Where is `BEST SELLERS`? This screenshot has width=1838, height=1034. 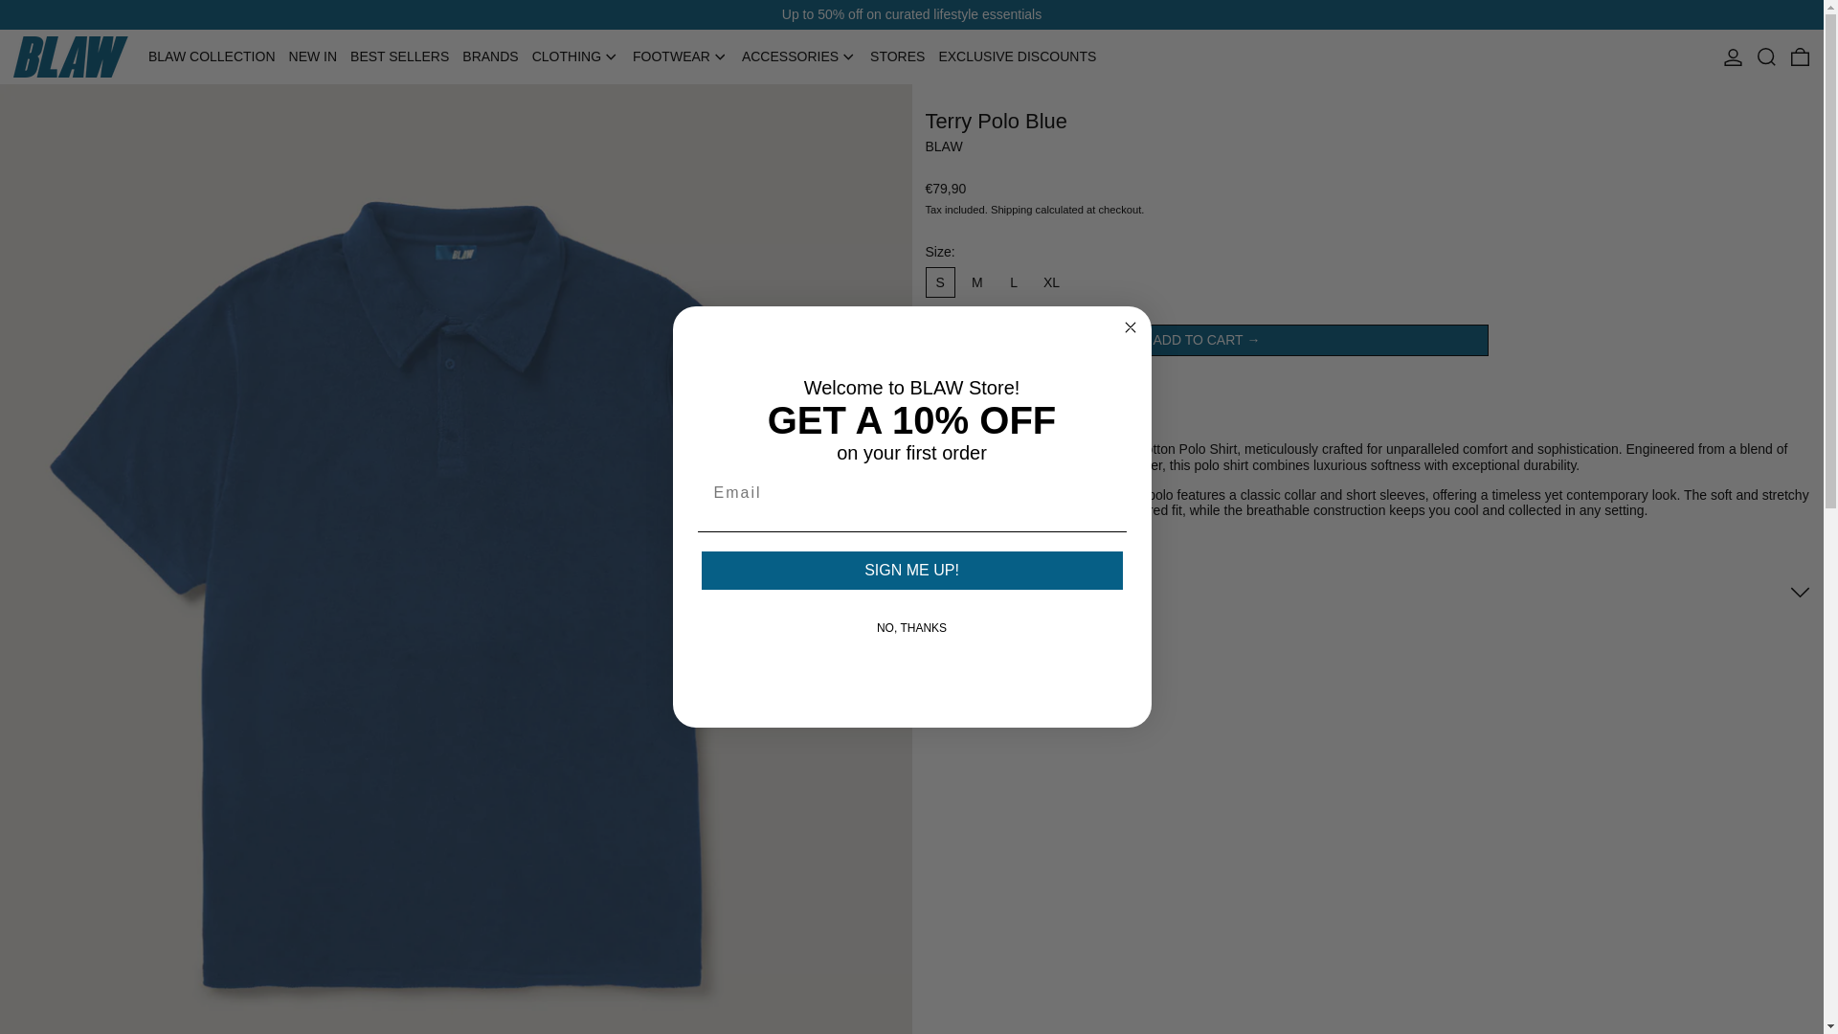 BEST SELLERS is located at coordinates (399, 56).